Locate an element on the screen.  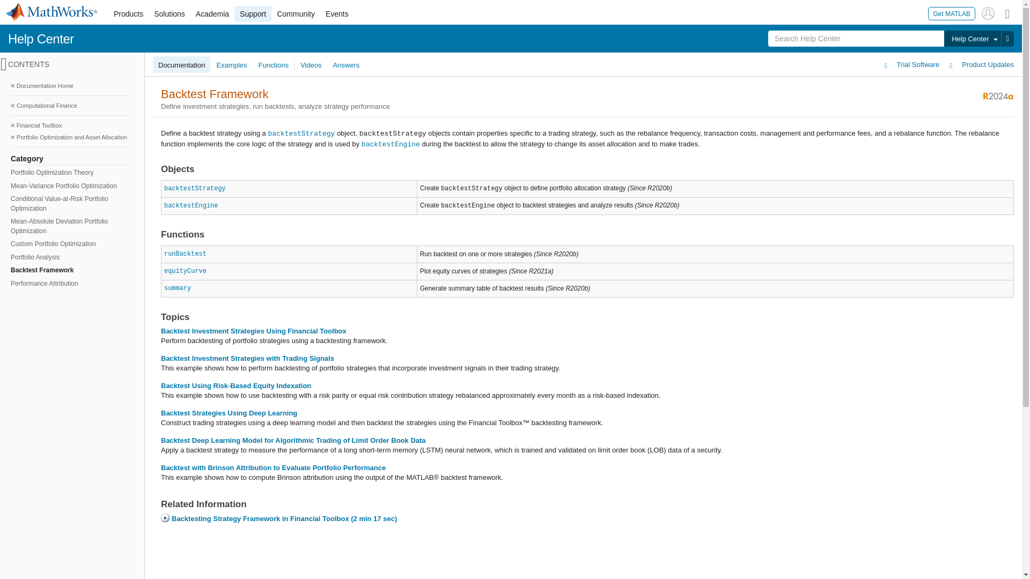
Community is located at coordinates (296, 14).